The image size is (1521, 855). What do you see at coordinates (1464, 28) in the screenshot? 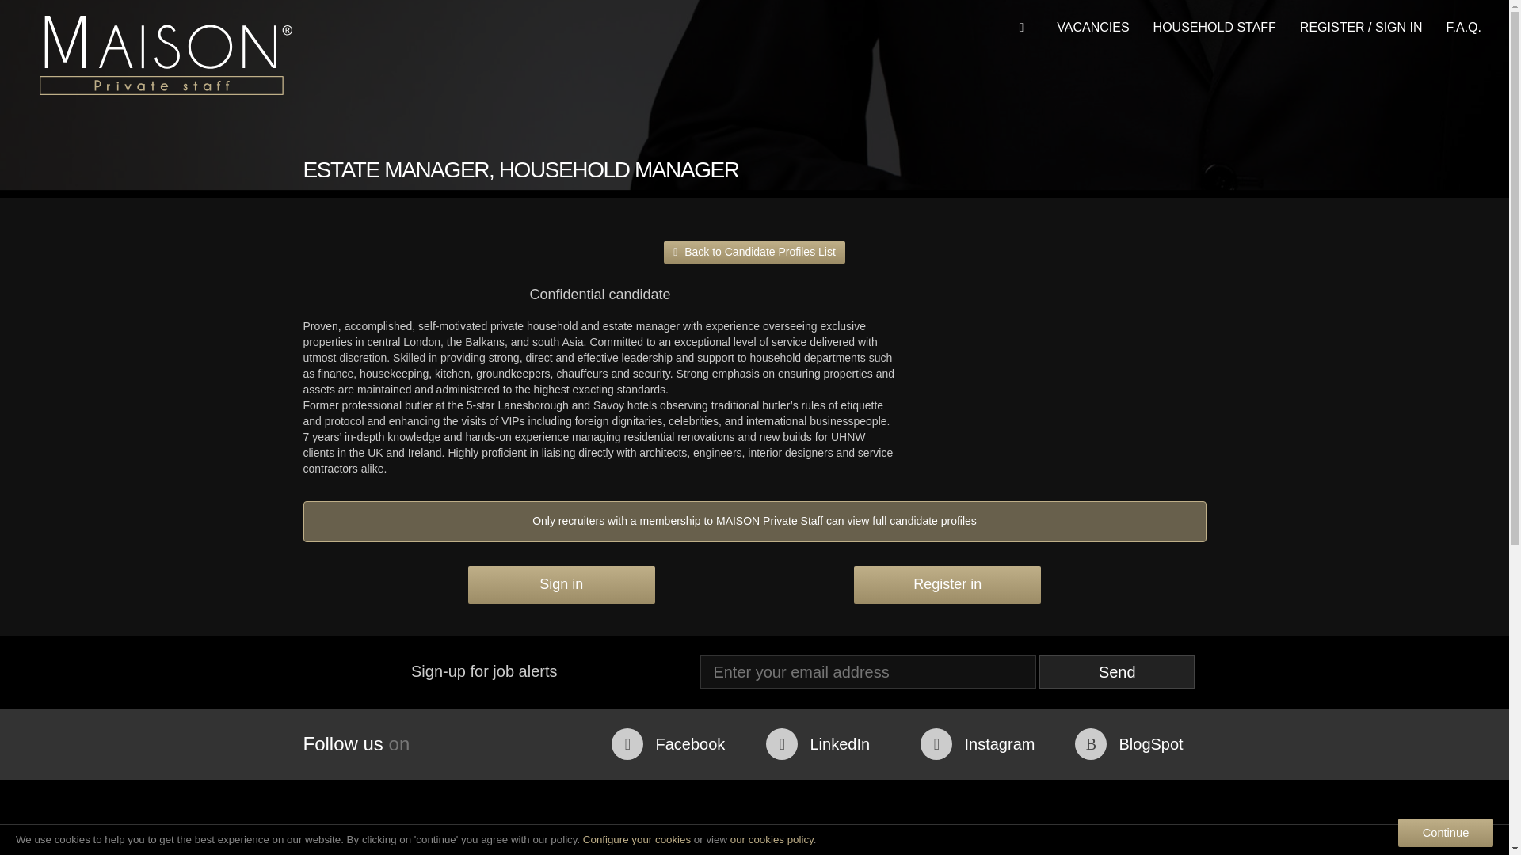
I see `F.A.Q.` at bounding box center [1464, 28].